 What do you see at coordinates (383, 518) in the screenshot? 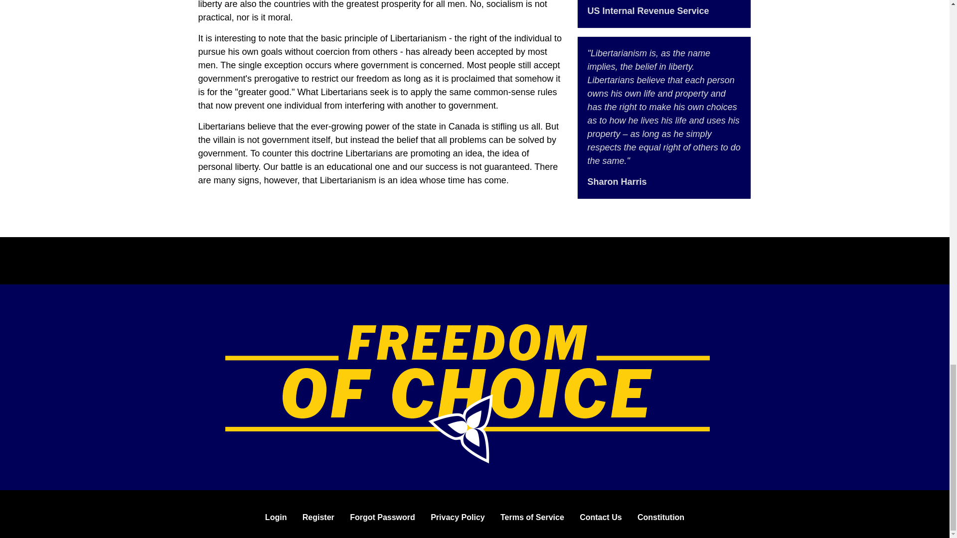
I see `Forgot Password` at bounding box center [383, 518].